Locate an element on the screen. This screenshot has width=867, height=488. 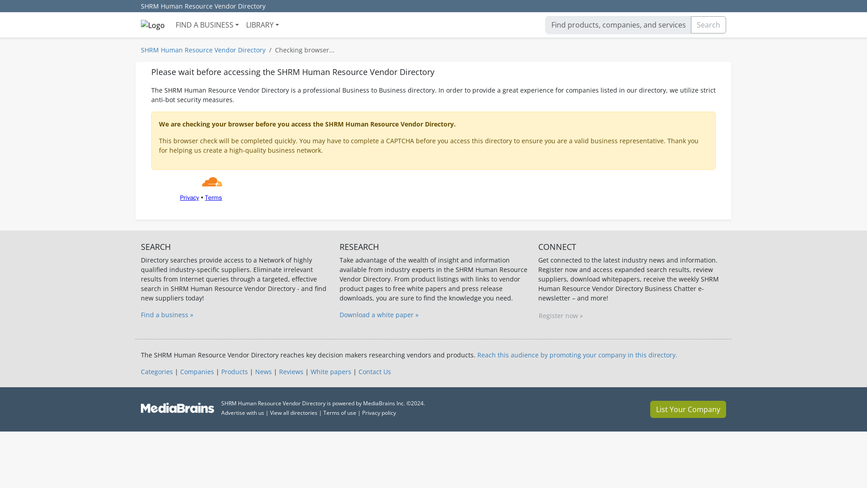
Search is located at coordinates (709, 24).